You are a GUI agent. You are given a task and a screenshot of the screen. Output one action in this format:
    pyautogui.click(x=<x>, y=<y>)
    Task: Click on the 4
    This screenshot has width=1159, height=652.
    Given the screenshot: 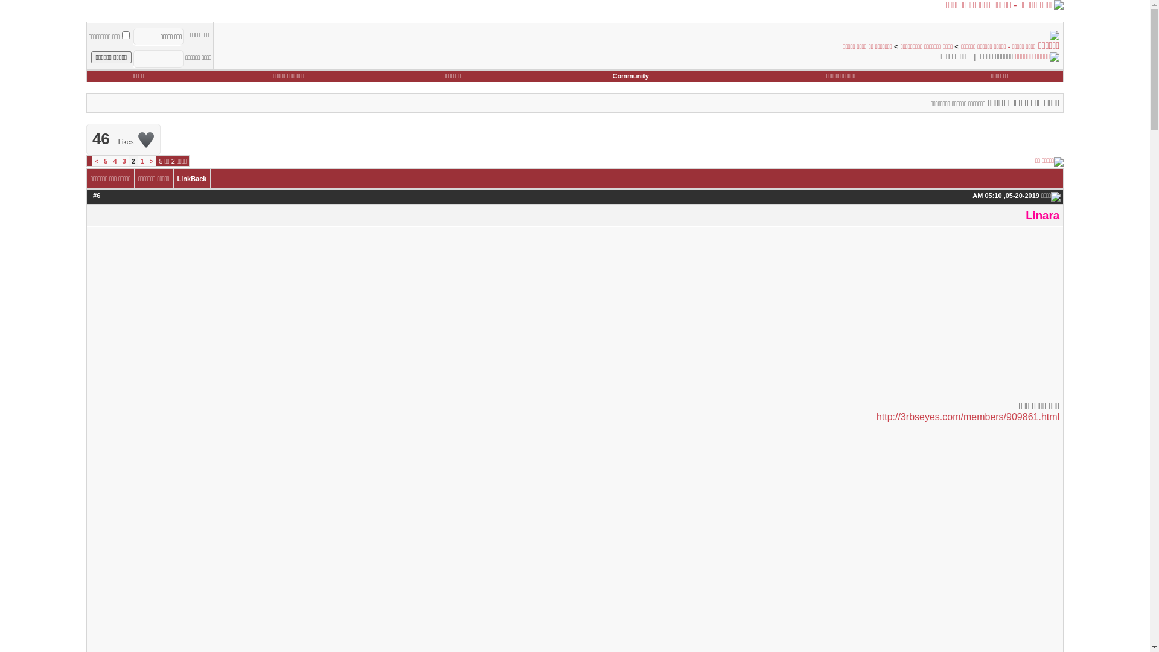 What is the action you would take?
    pyautogui.click(x=115, y=161)
    